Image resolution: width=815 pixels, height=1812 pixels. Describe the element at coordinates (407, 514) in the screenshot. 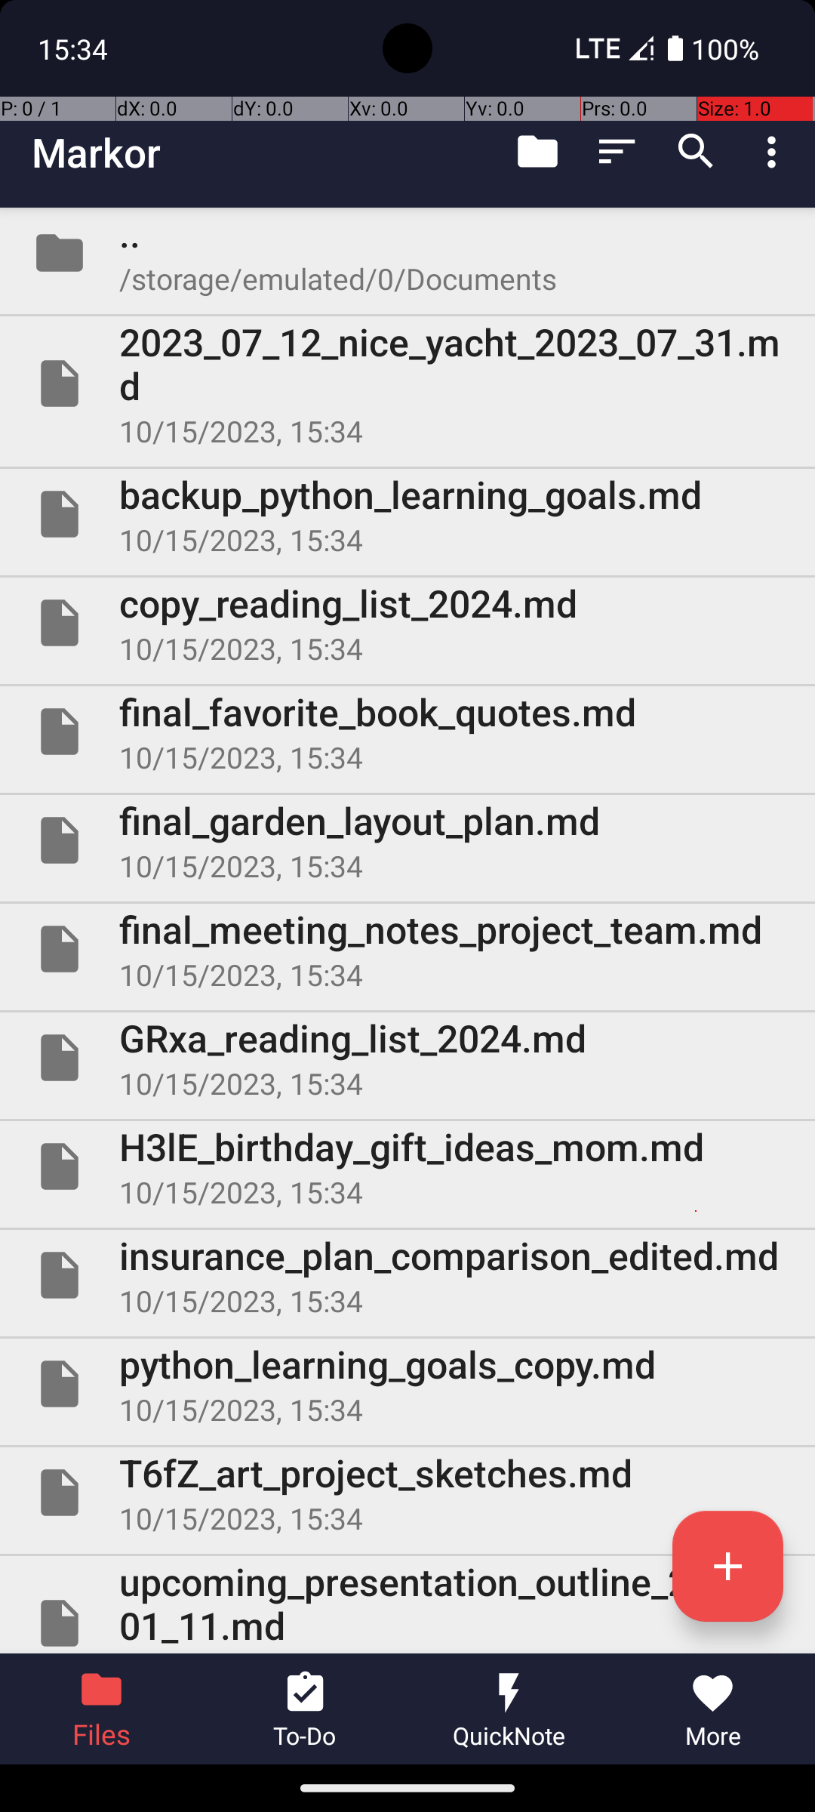

I see `File backup_python_learning_goals.md ` at that location.